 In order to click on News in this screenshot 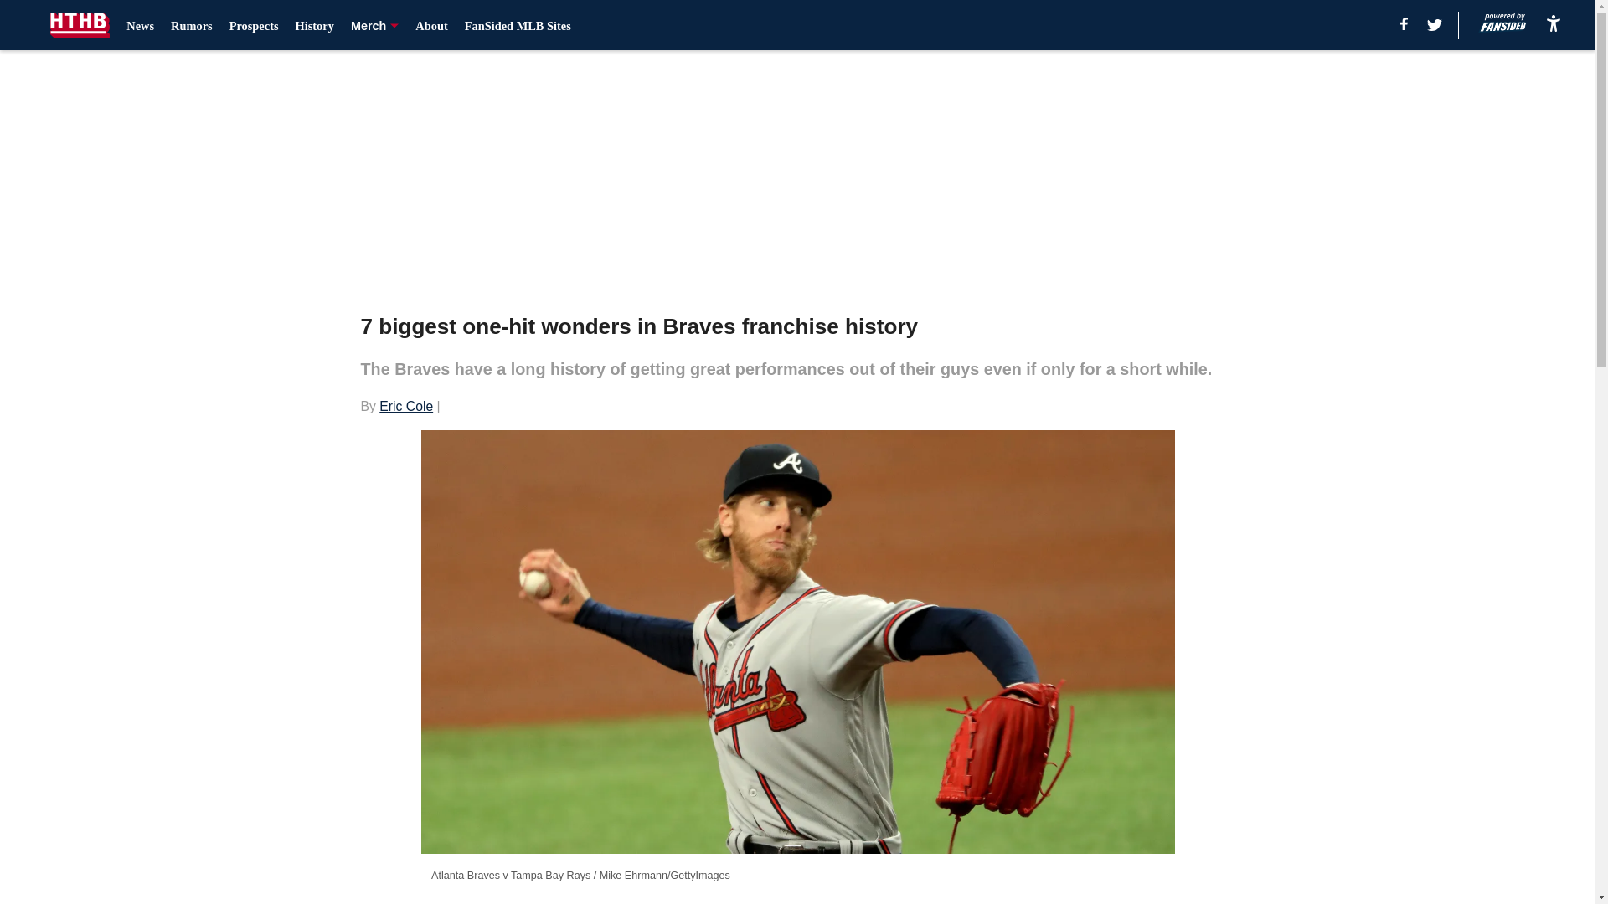, I will do `click(141, 25)`.